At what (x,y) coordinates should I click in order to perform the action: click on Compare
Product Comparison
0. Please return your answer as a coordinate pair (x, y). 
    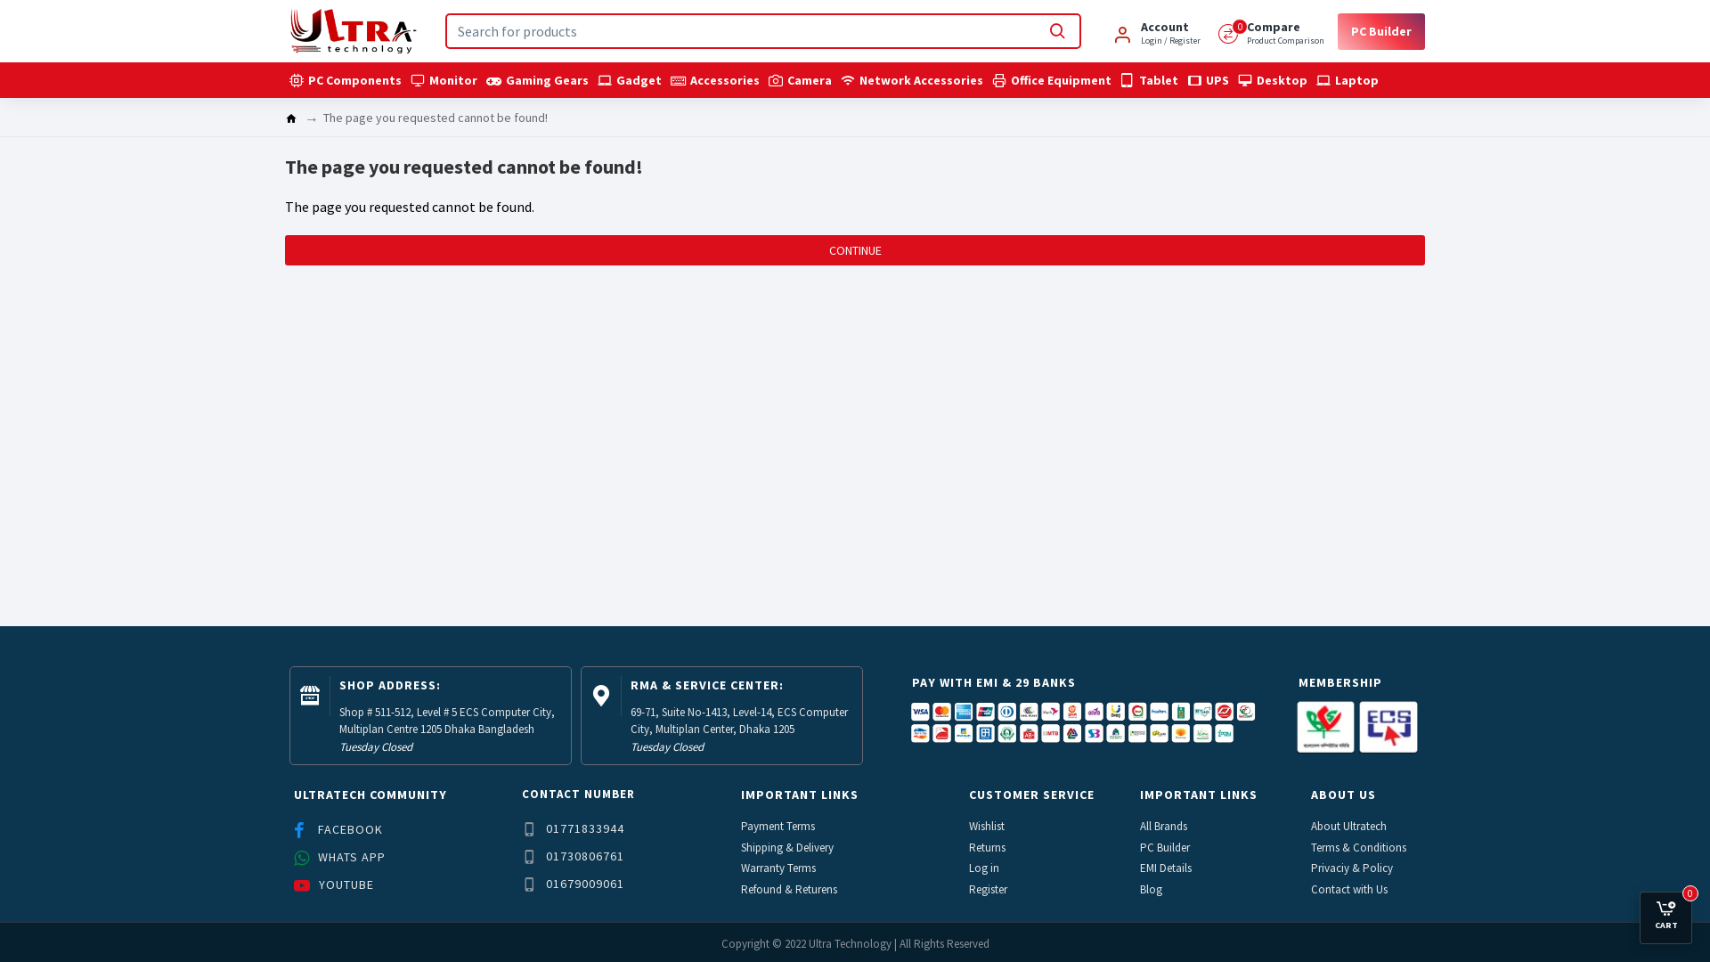
    Looking at the image, I should click on (1272, 32).